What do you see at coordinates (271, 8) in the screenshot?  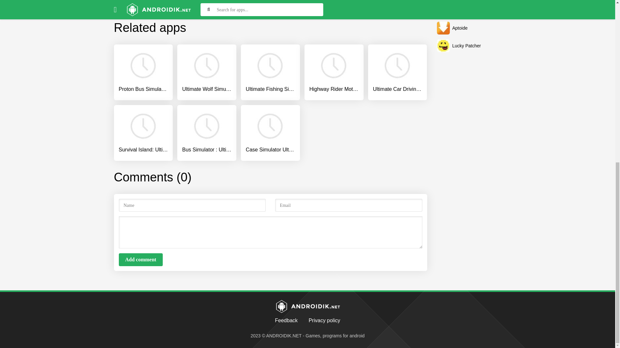 I see `Download from Google Play` at bounding box center [271, 8].